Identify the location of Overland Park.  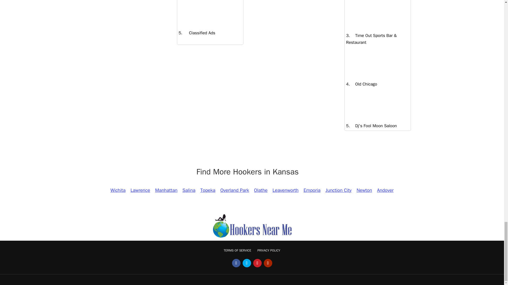
(234, 190).